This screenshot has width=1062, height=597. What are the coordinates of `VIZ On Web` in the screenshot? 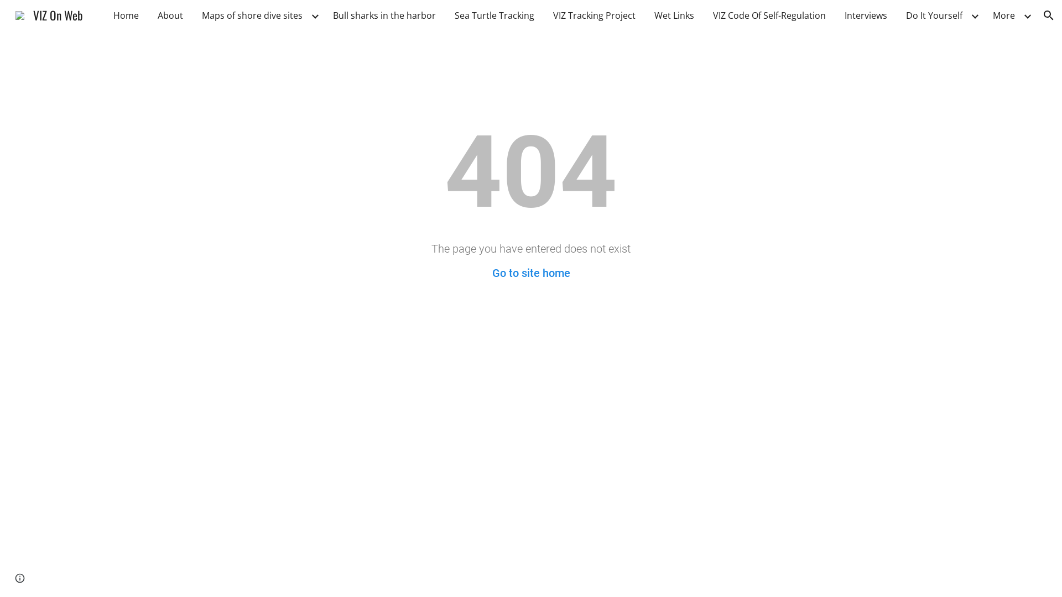 It's located at (49, 13).